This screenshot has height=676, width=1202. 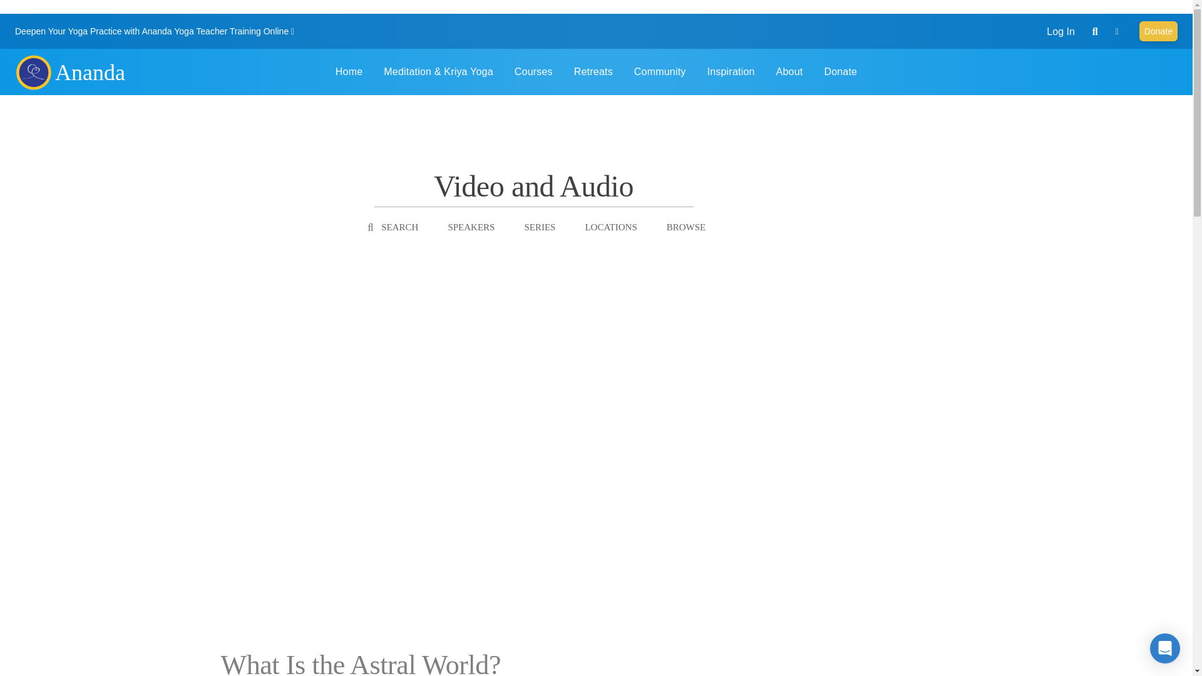 What do you see at coordinates (90, 73) in the screenshot?
I see `Home` at bounding box center [90, 73].